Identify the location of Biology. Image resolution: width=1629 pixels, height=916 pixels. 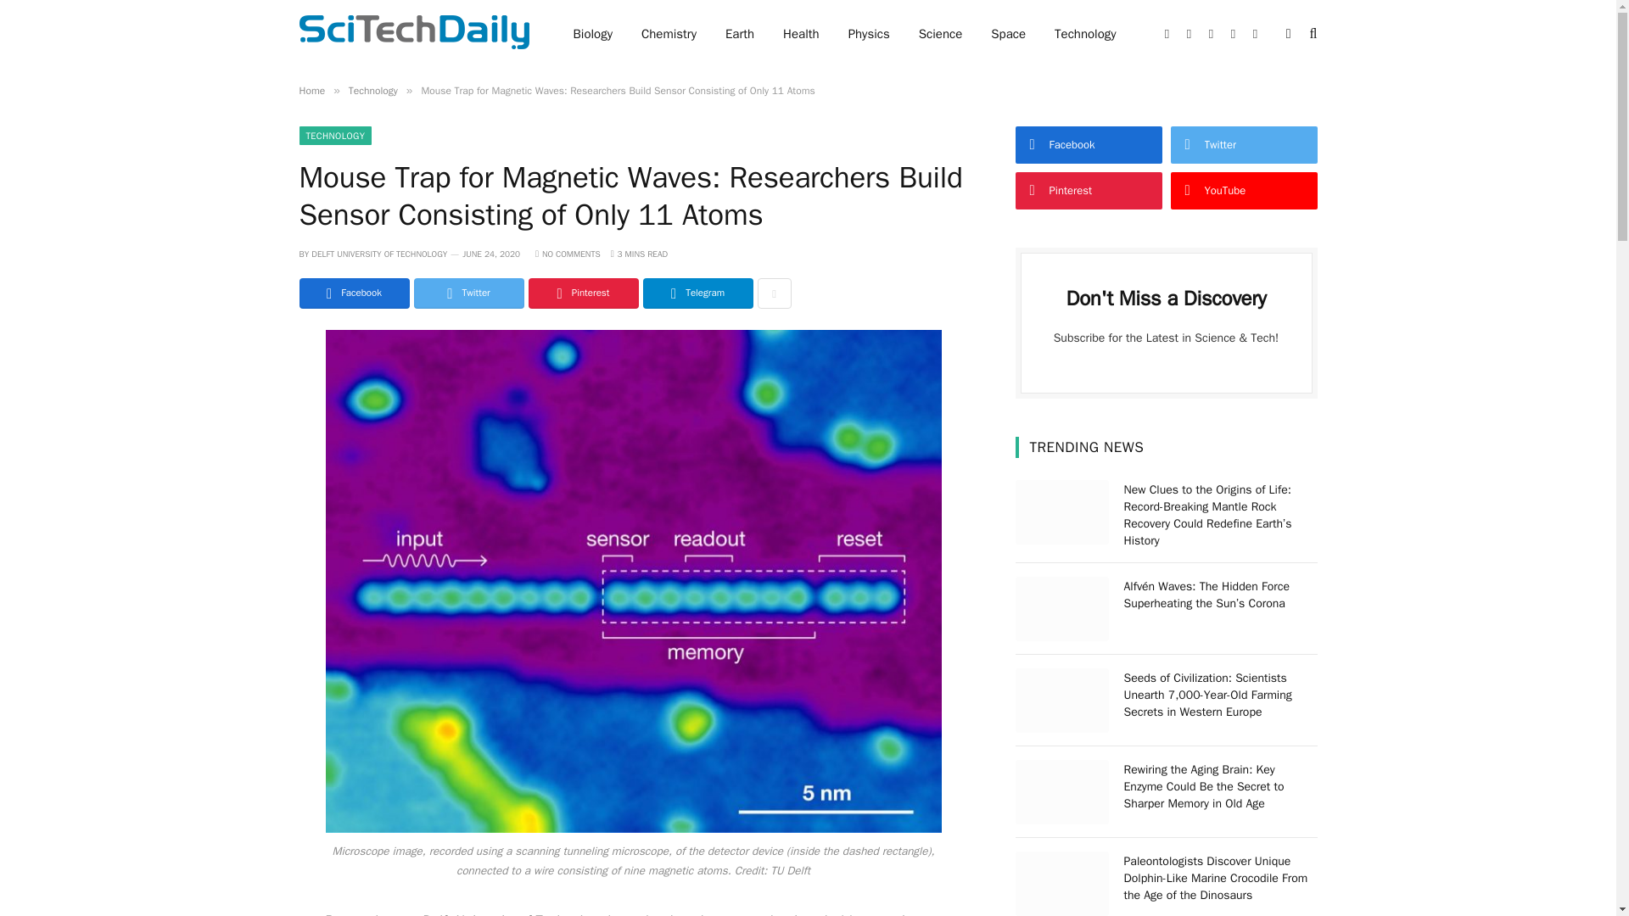
(592, 34).